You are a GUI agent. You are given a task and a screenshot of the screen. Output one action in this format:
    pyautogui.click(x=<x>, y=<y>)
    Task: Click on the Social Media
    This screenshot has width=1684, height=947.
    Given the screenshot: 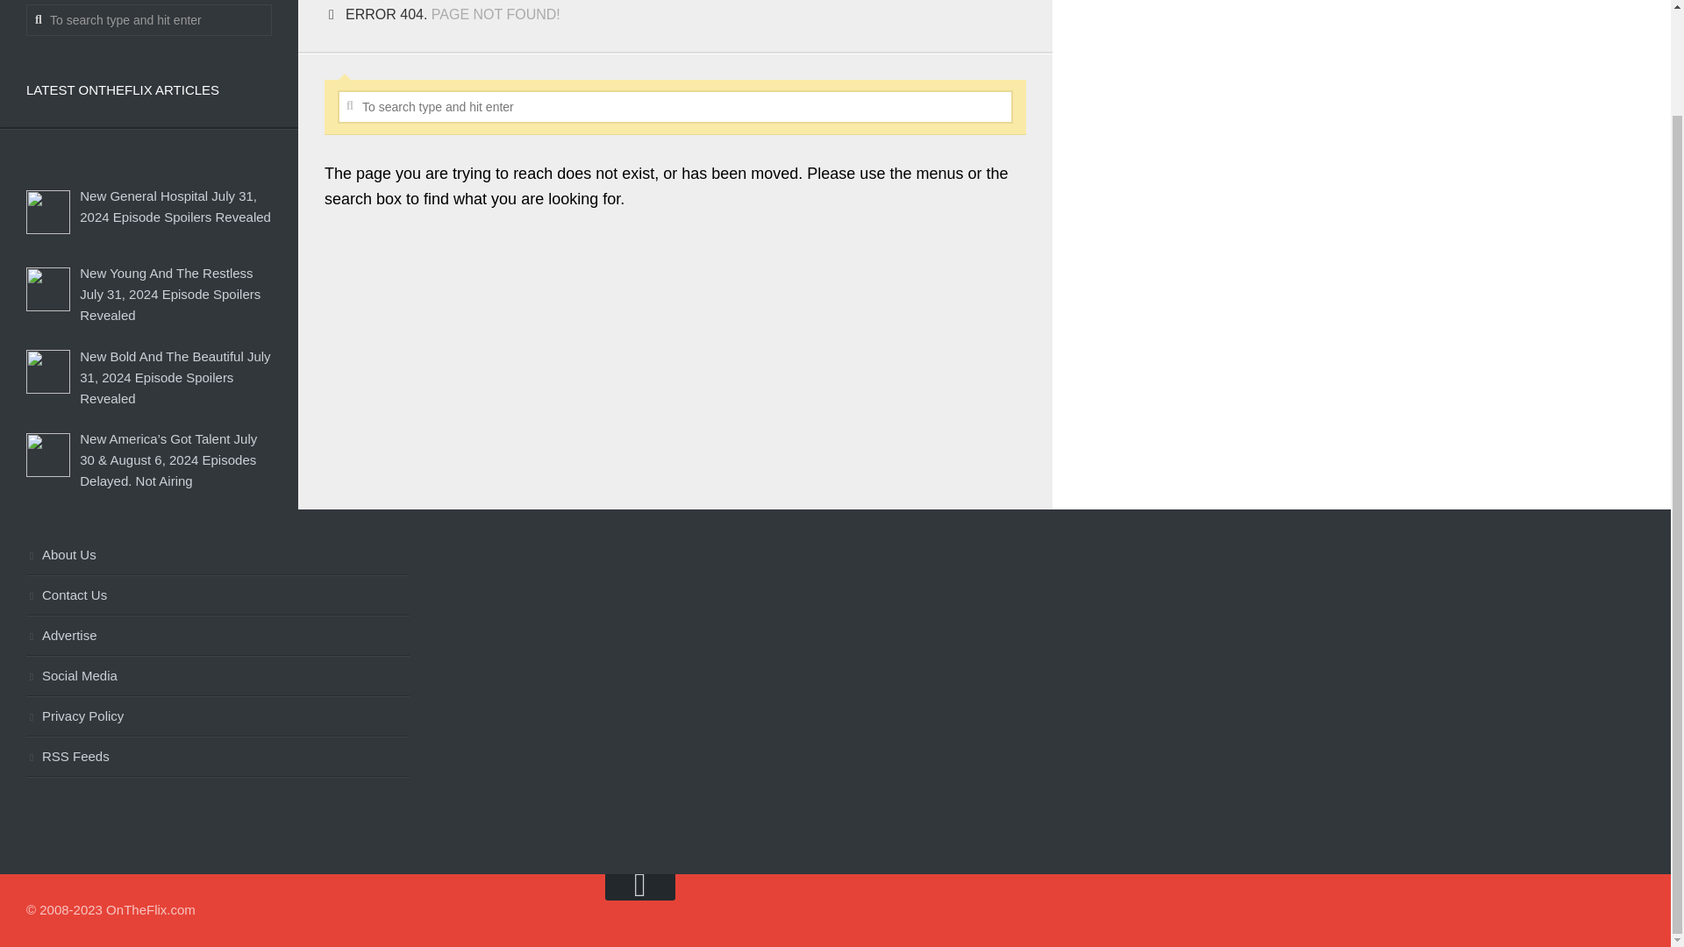 What is the action you would take?
    pyautogui.click(x=218, y=677)
    